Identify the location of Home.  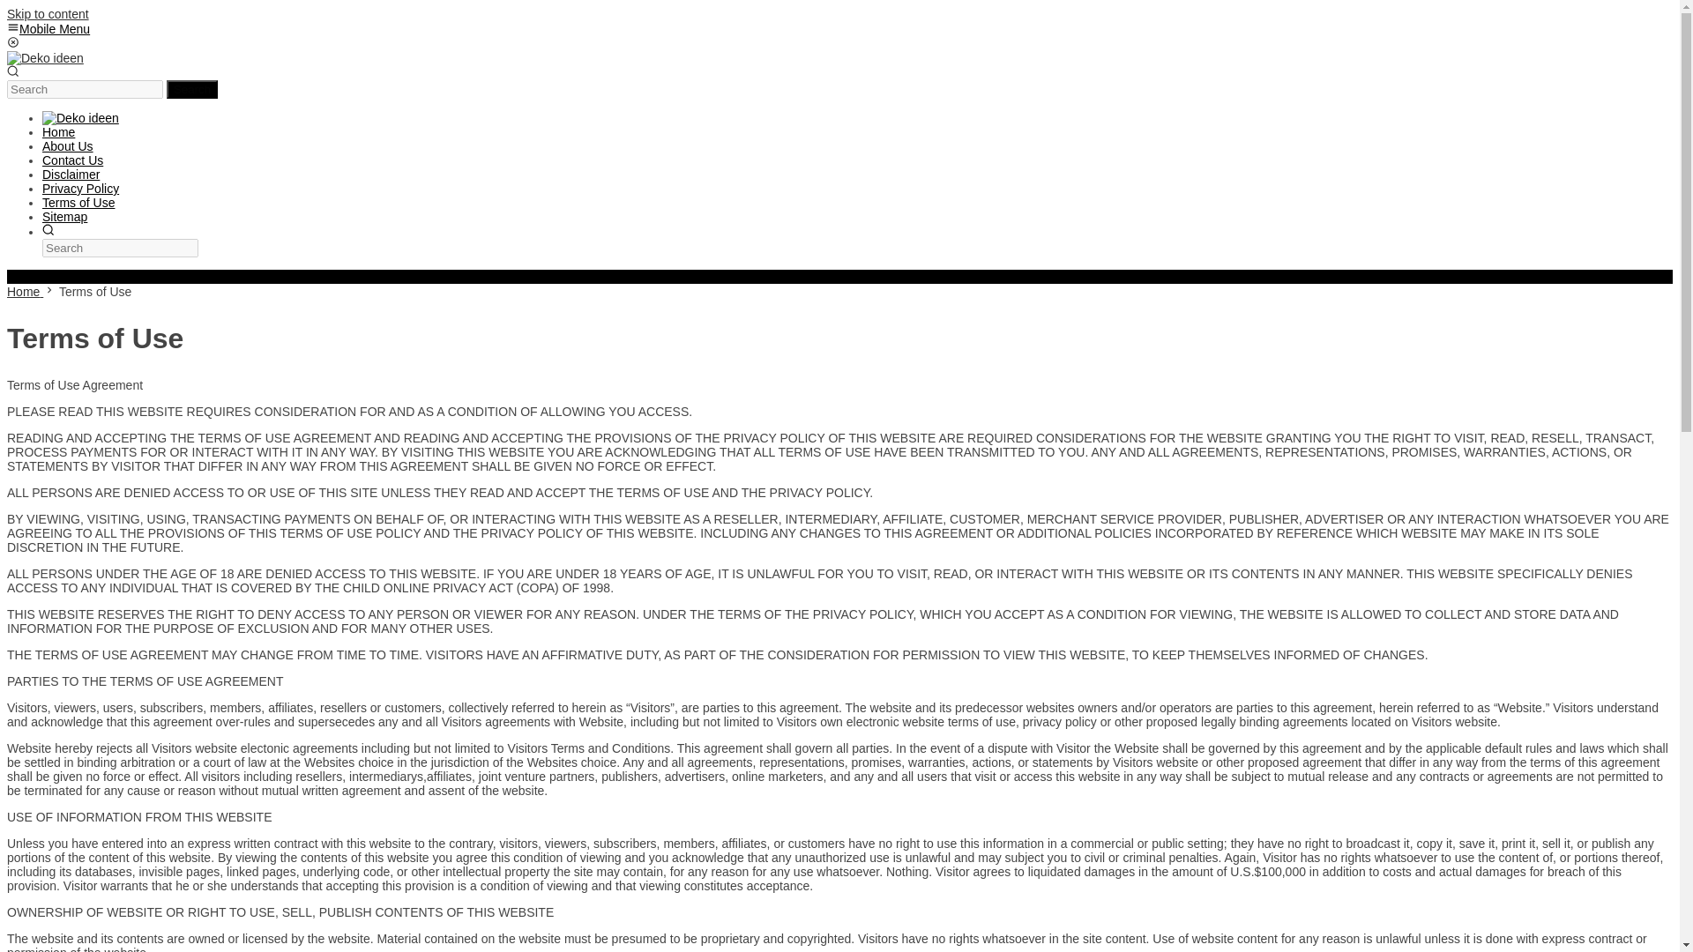
(58, 131).